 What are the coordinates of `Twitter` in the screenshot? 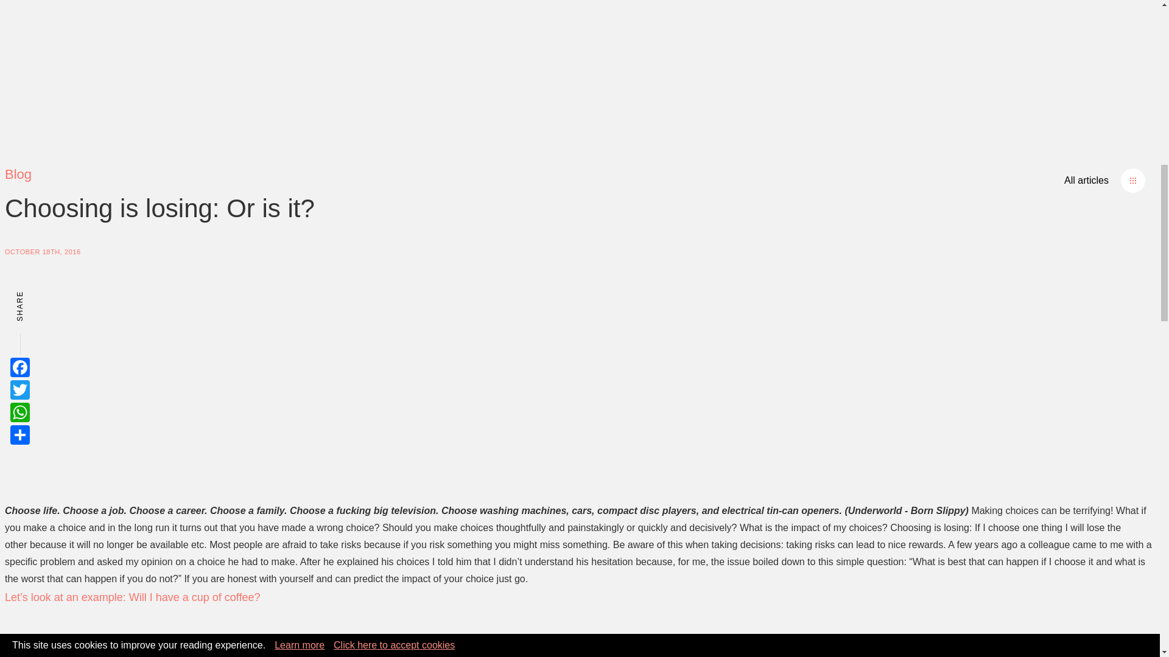 It's located at (20, 389).